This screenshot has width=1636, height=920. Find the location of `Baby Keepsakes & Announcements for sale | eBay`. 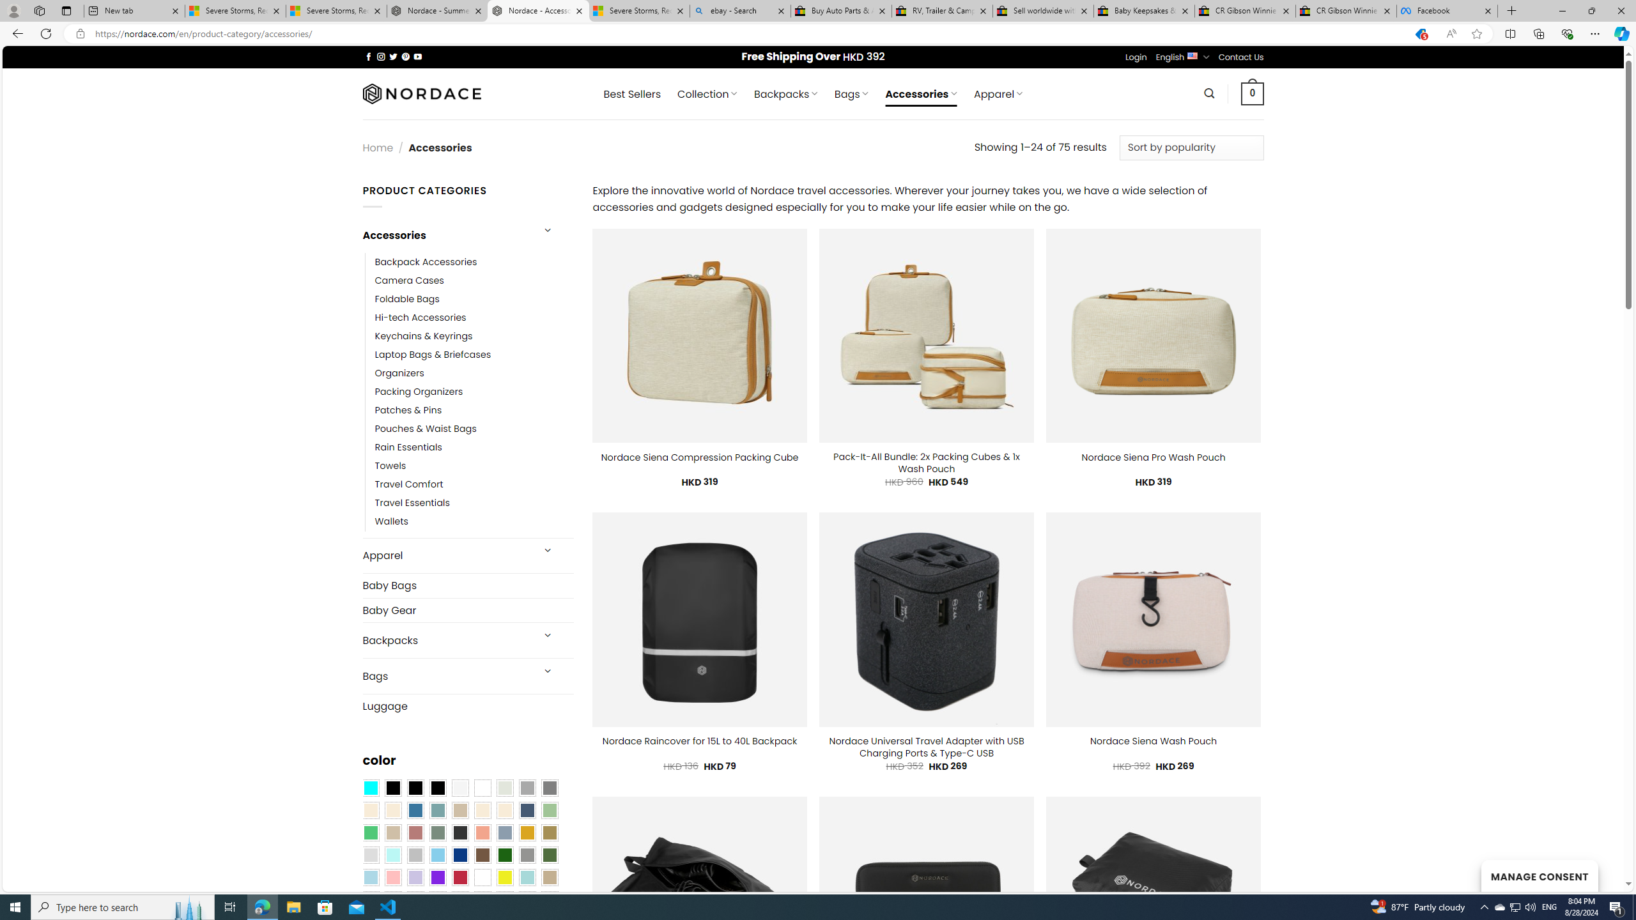

Baby Keepsakes & Announcements for sale | eBay is located at coordinates (1144, 11).